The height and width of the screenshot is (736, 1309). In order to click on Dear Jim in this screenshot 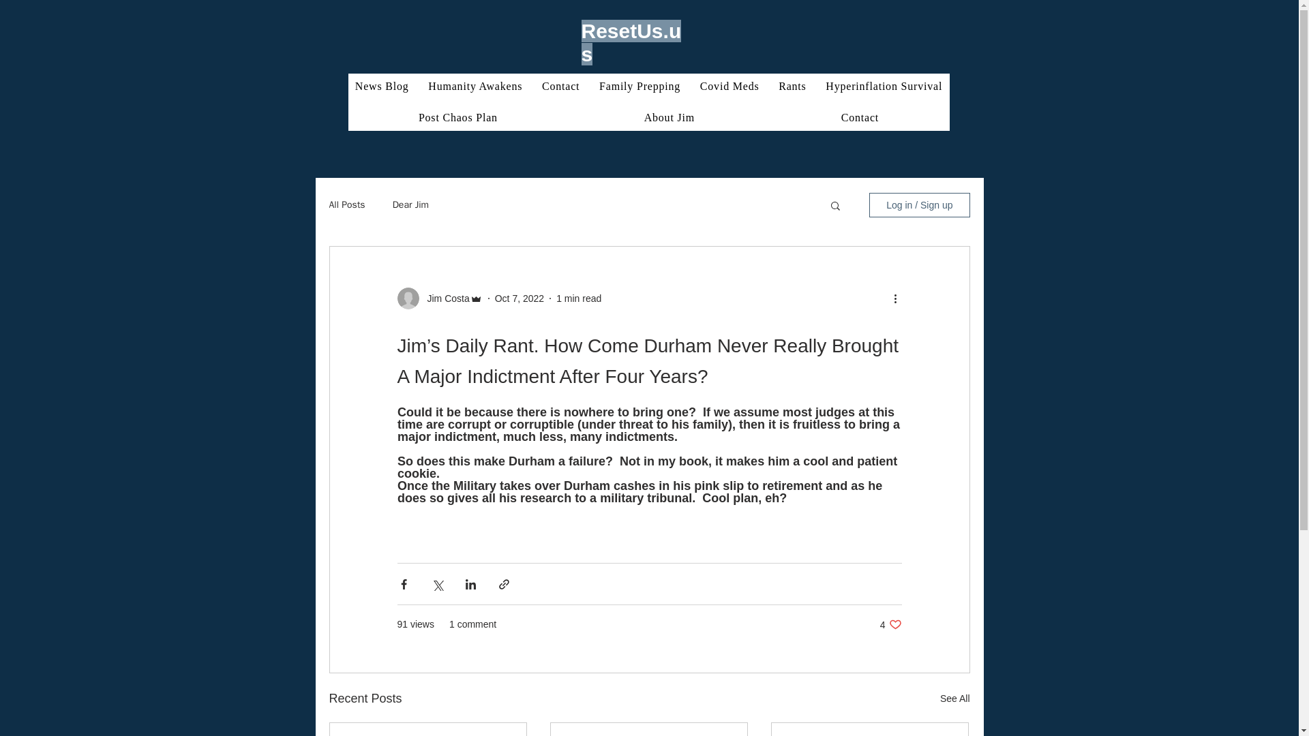, I will do `click(410, 204)`.